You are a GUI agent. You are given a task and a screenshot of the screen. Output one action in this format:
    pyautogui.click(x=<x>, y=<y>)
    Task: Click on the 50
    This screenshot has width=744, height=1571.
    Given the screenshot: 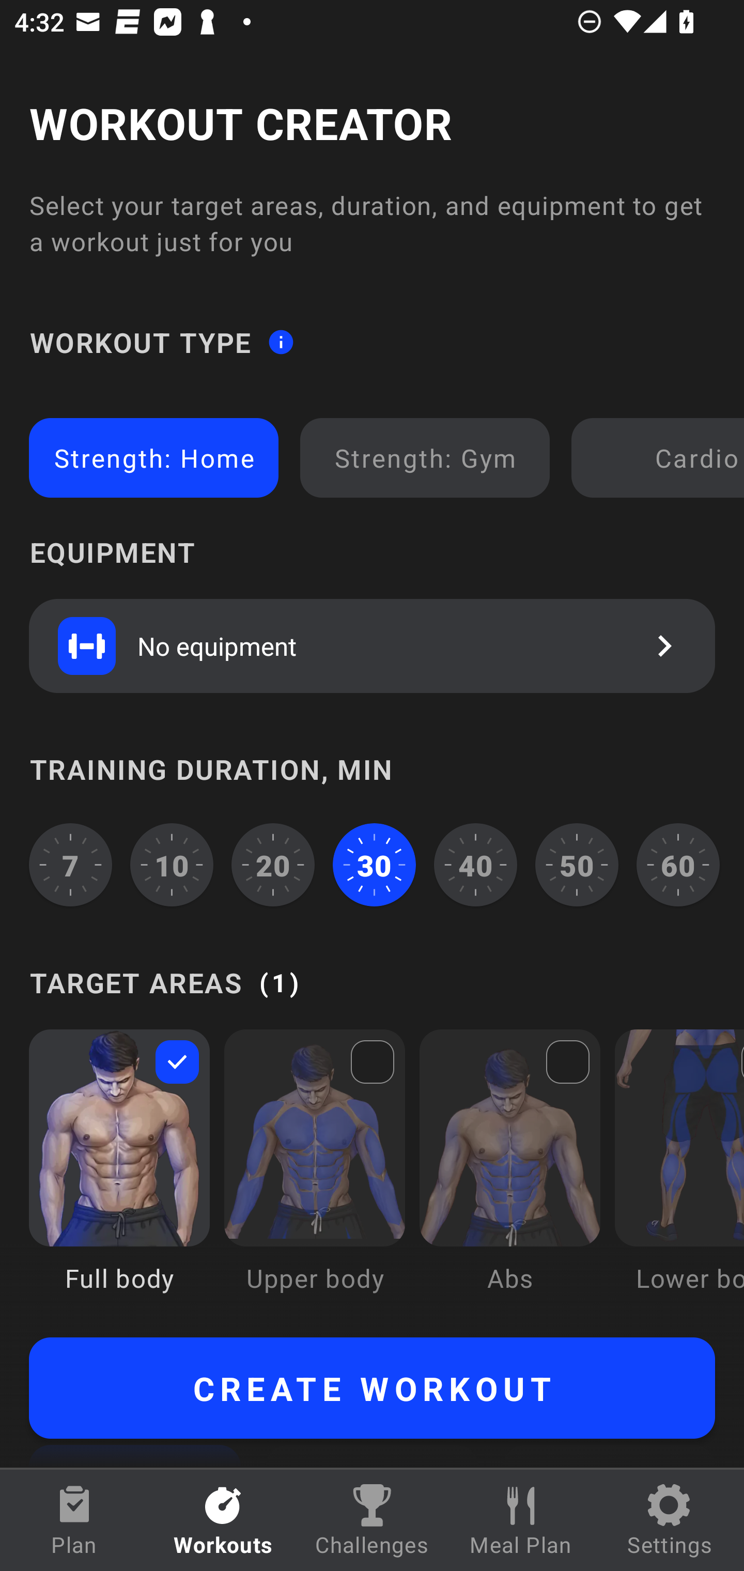 What is the action you would take?
    pyautogui.click(x=577, y=865)
    